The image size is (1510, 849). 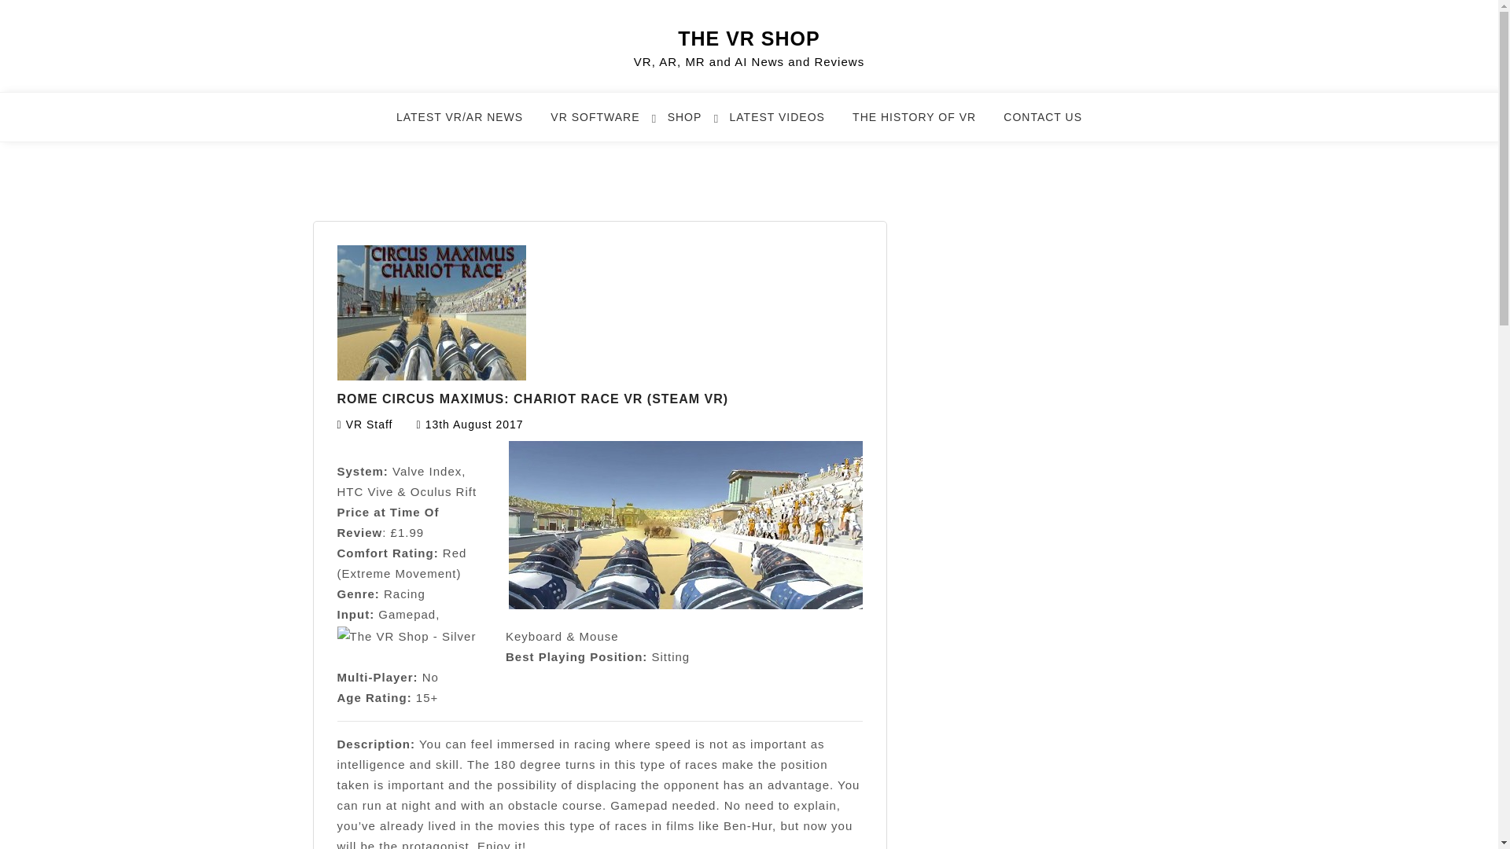 I want to click on VR Staff, so click(x=369, y=424).